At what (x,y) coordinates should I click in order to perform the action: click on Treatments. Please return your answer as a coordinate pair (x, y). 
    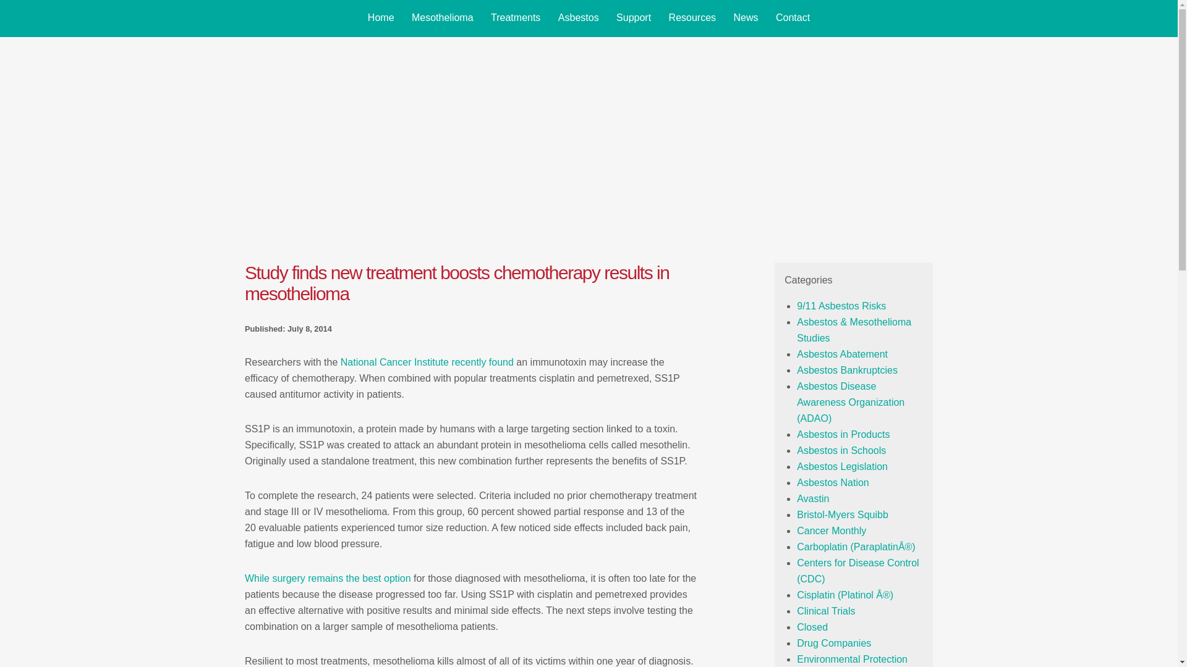
    Looking at the image, I should click on (515, 18).